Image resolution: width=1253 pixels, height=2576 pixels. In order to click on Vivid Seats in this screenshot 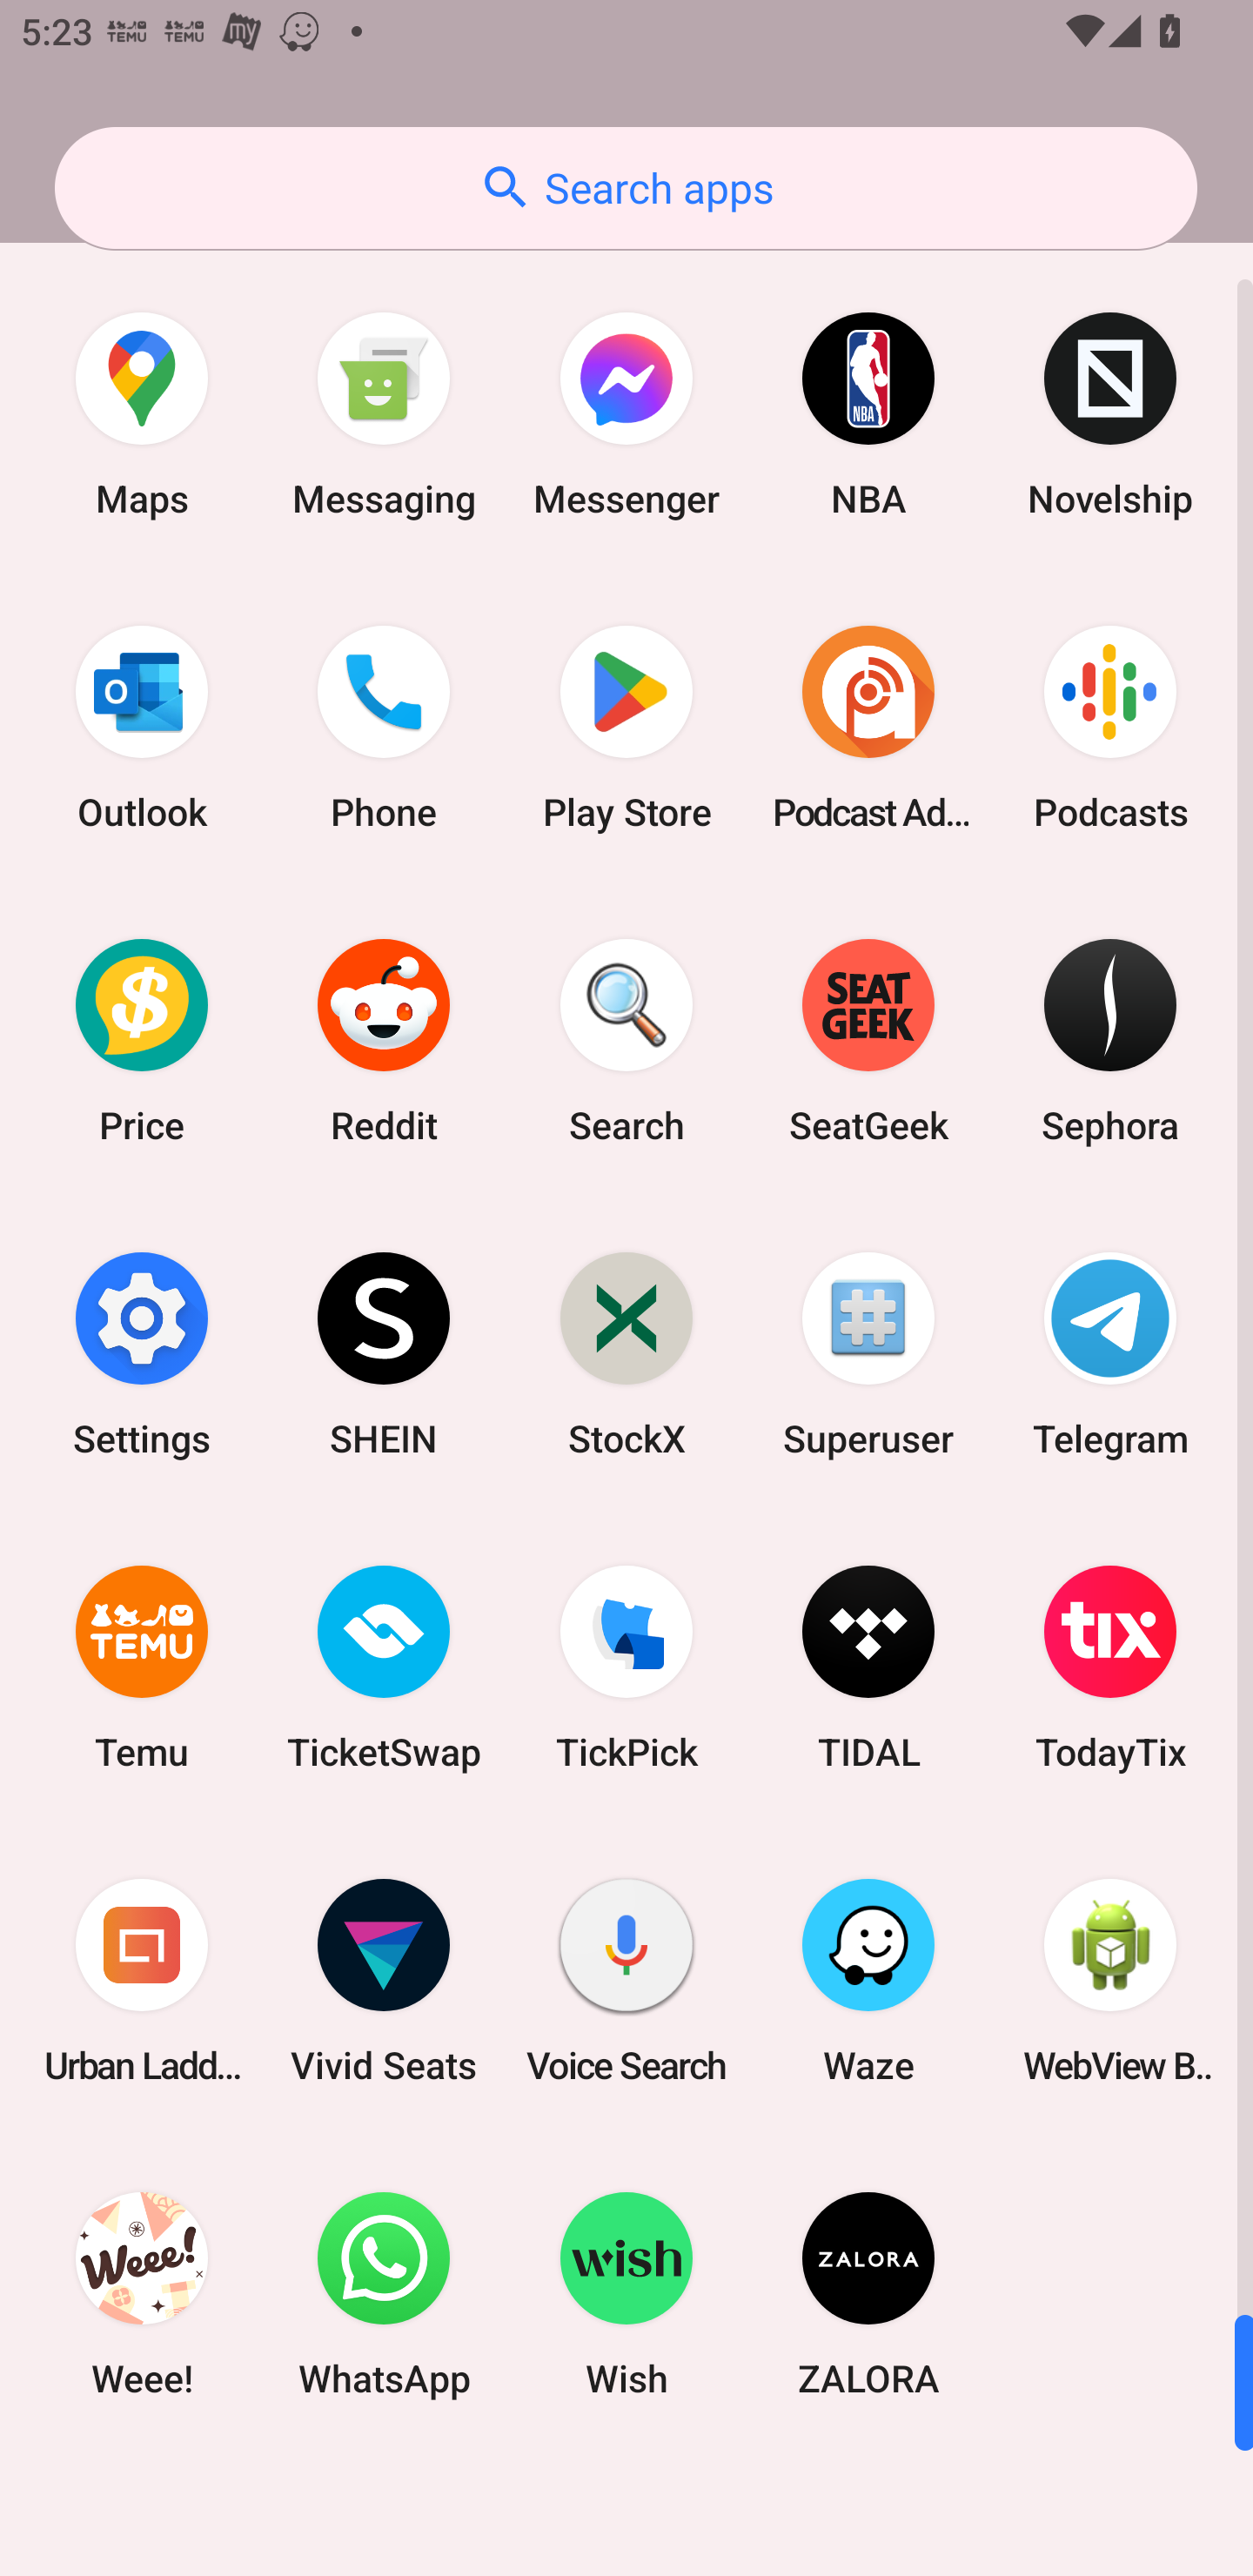, I will do `click(384, 1981)`.